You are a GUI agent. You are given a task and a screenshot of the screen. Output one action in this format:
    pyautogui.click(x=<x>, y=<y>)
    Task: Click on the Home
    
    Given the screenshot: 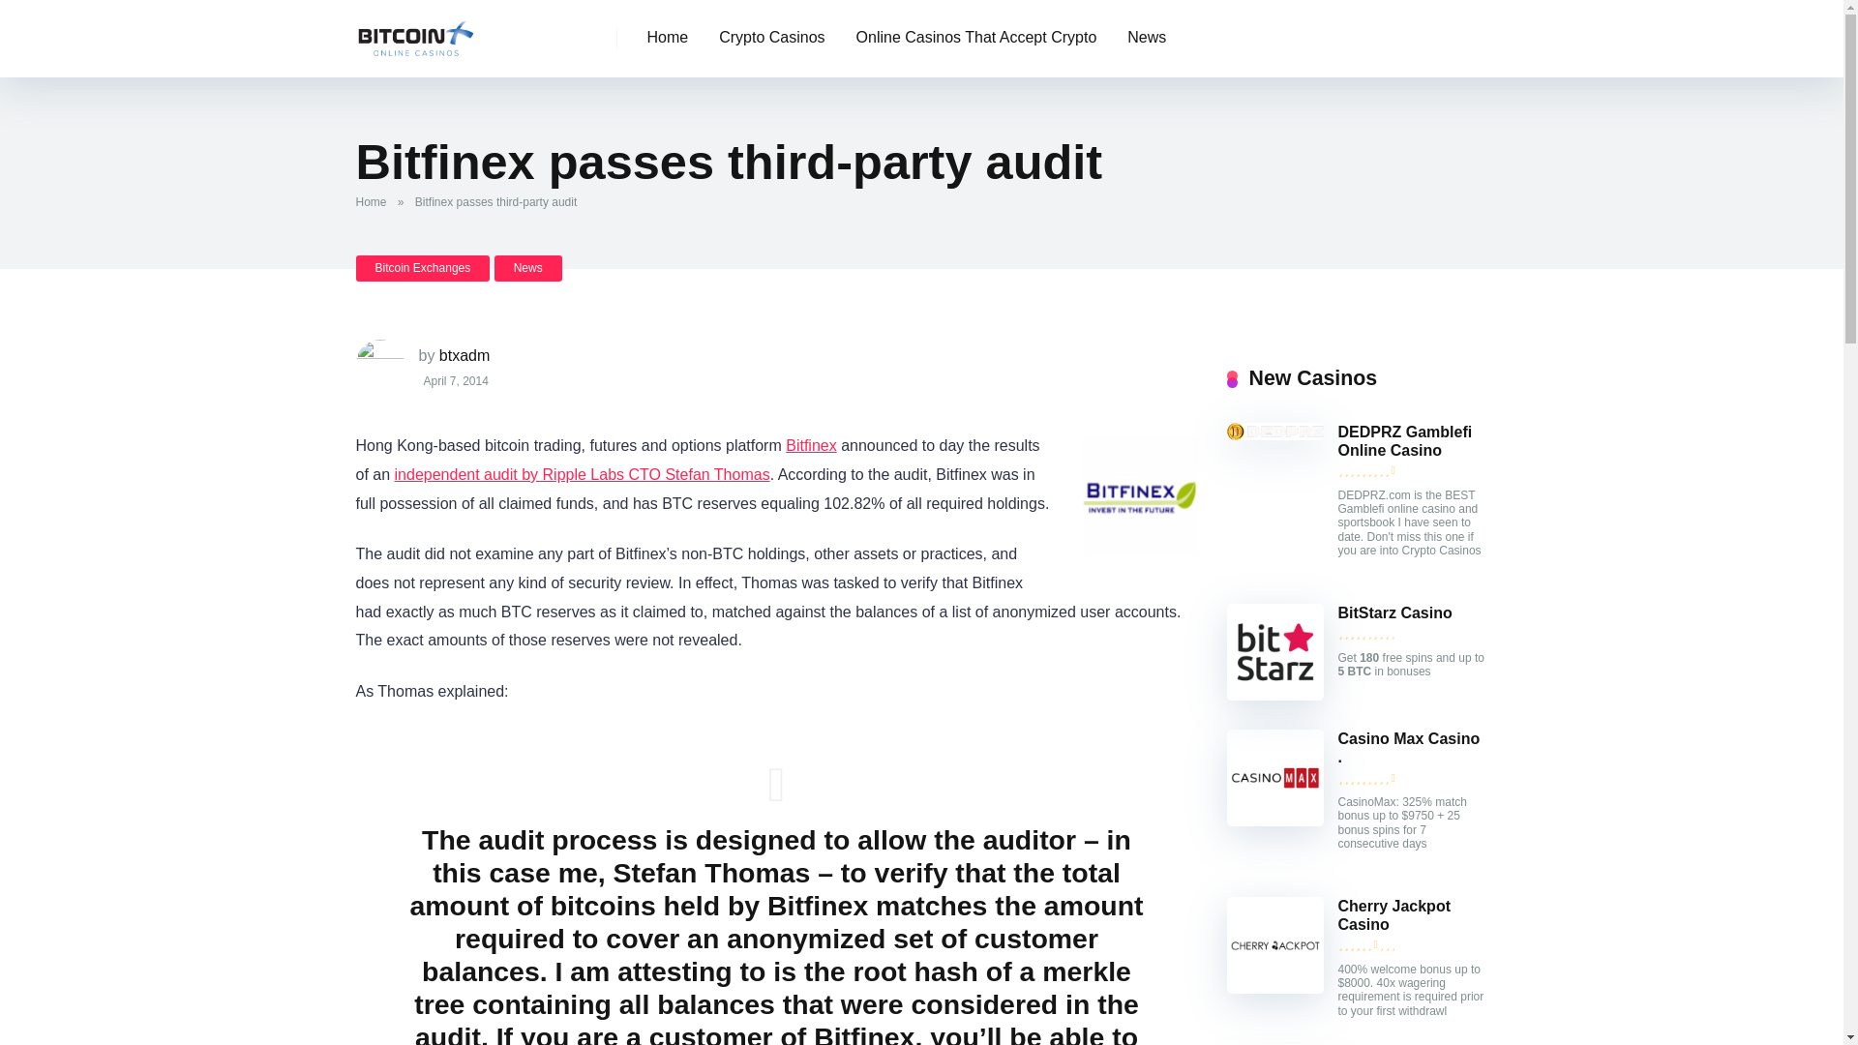 What is the action you would take?
    pyautogui.click(x=375, y=201)
    